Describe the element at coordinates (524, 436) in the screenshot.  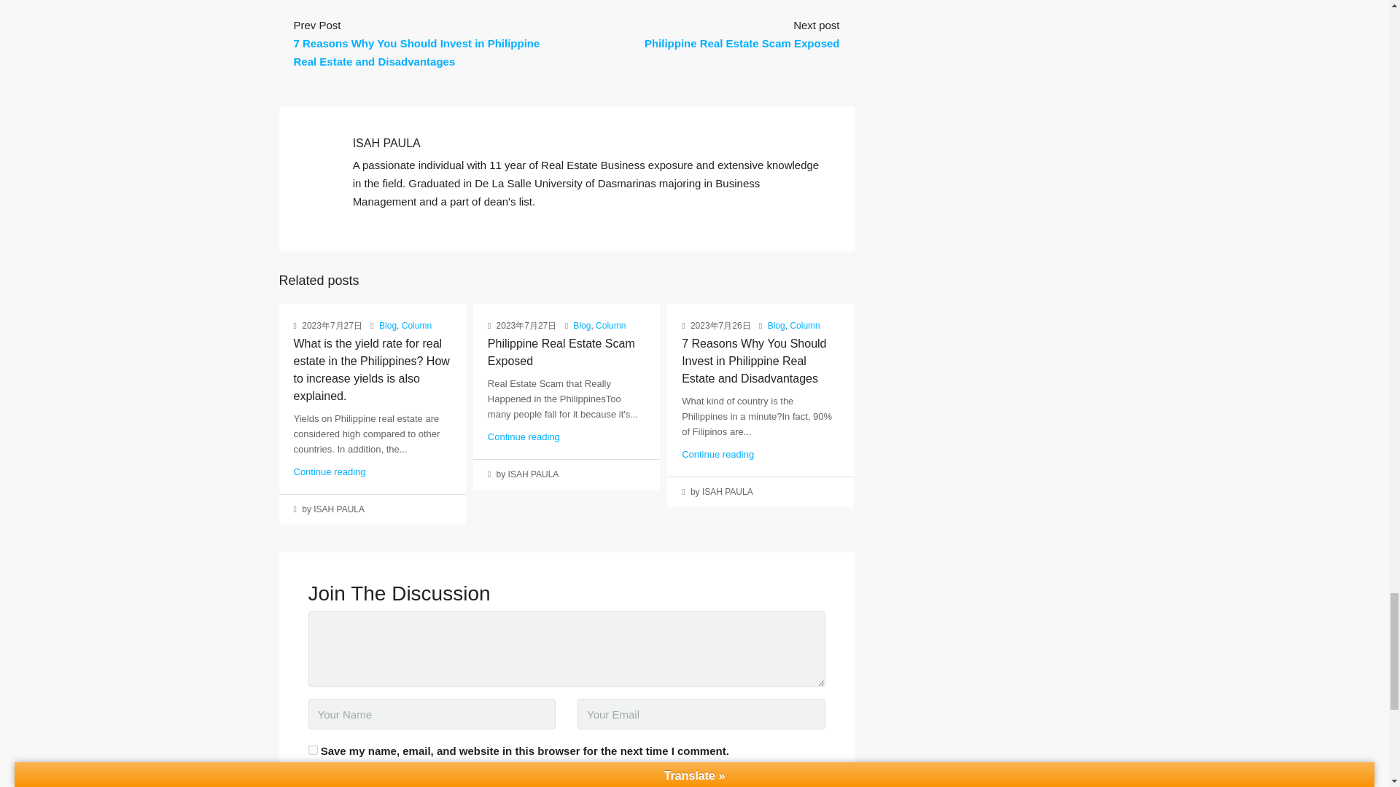
I see `Continue reading` at that location.